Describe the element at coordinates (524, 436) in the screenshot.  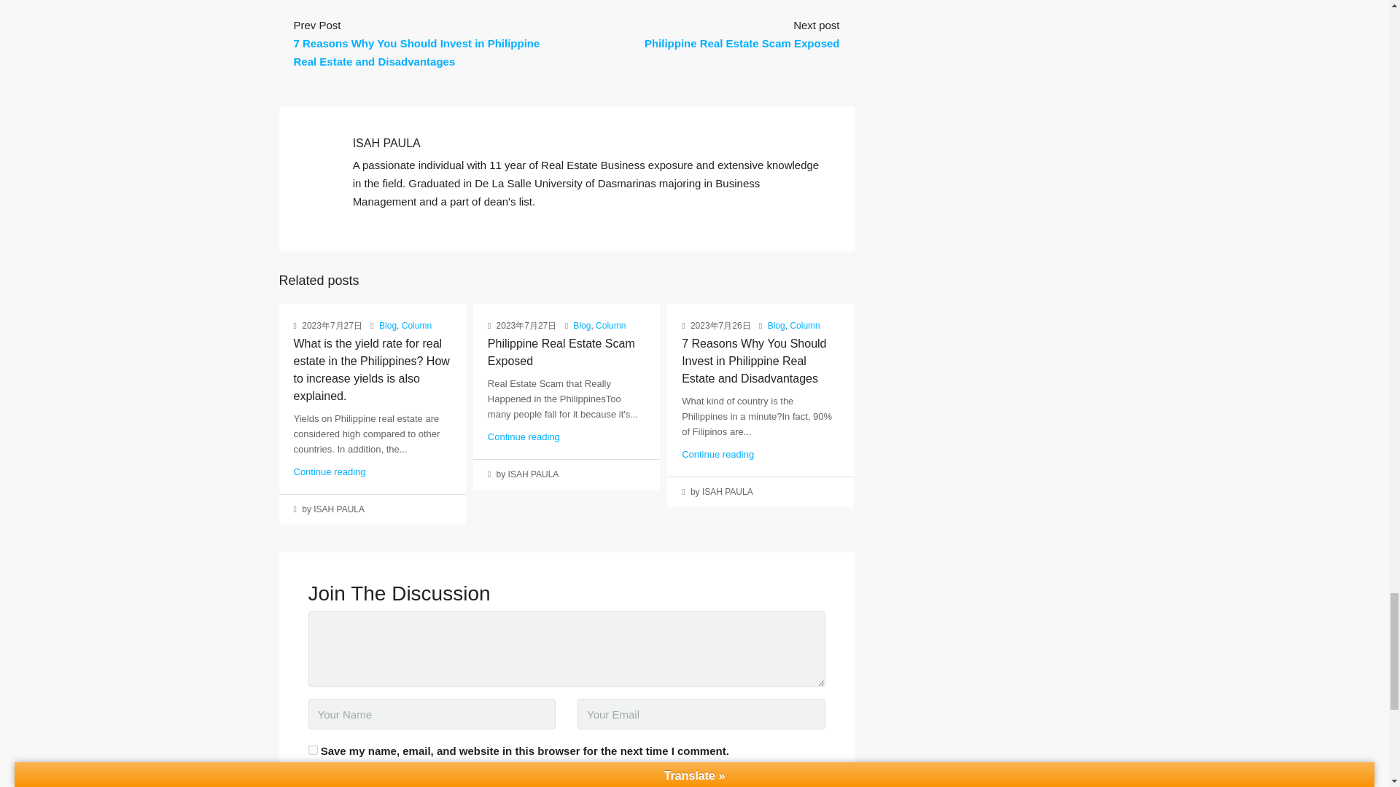
I see `Continue reading` at that location.